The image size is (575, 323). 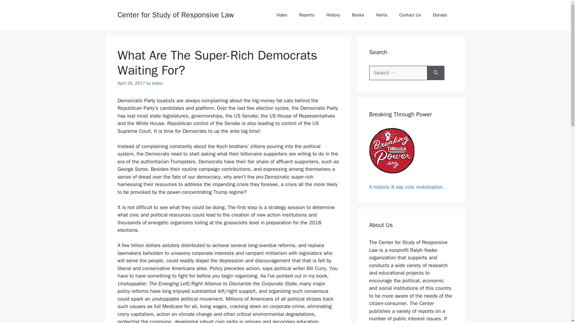 What do you see at coordinates (410, 15) in the screenshot?
I see `Contact Us` at bounding box center [410, 15].